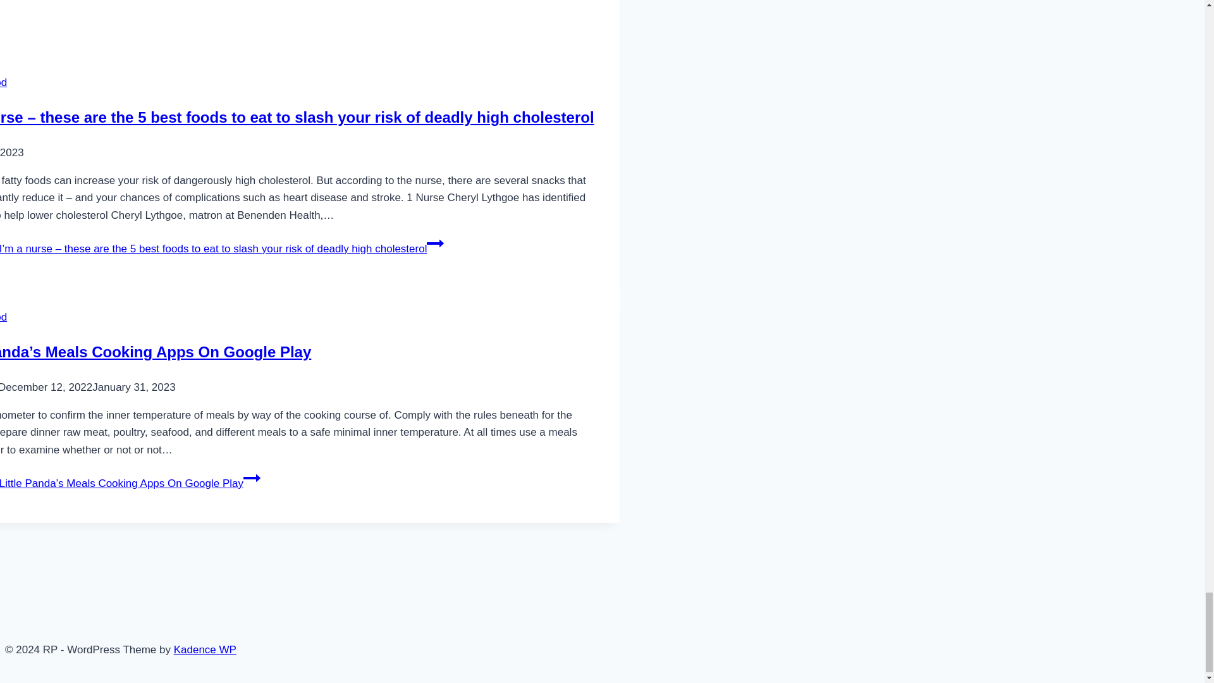 Image resolution: width=1214 pixels, height=683 pixels. Describe the element at coordinates (435, 243) in the screenshot. I see `Continue` at that location.